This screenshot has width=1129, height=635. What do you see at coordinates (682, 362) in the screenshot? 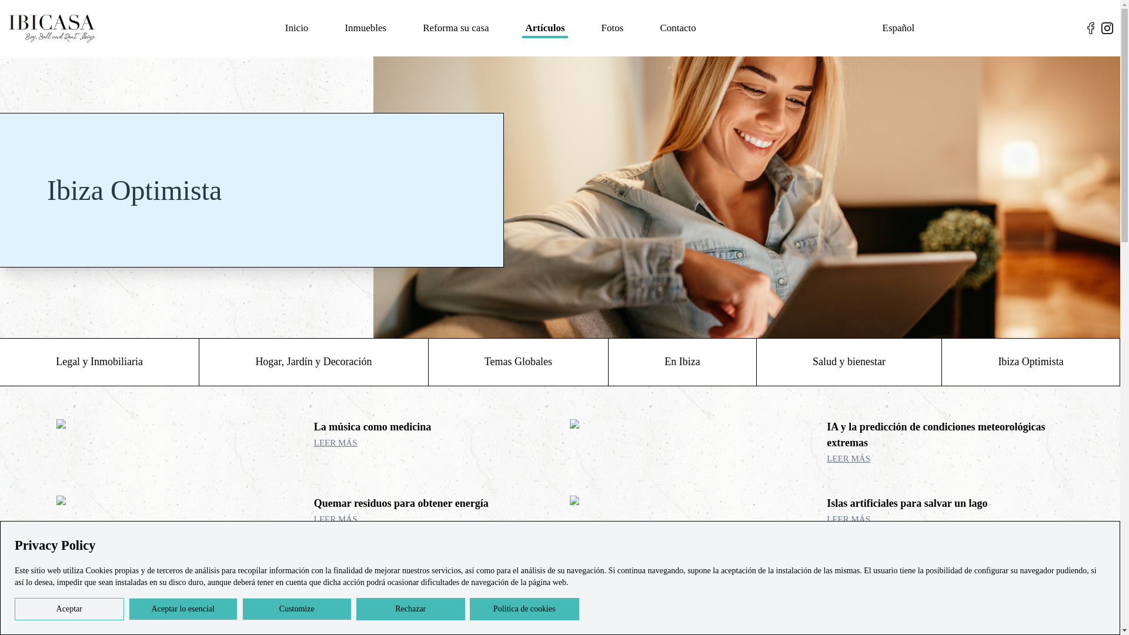
I see `En Ibiza` at bounding box center [682, 362].